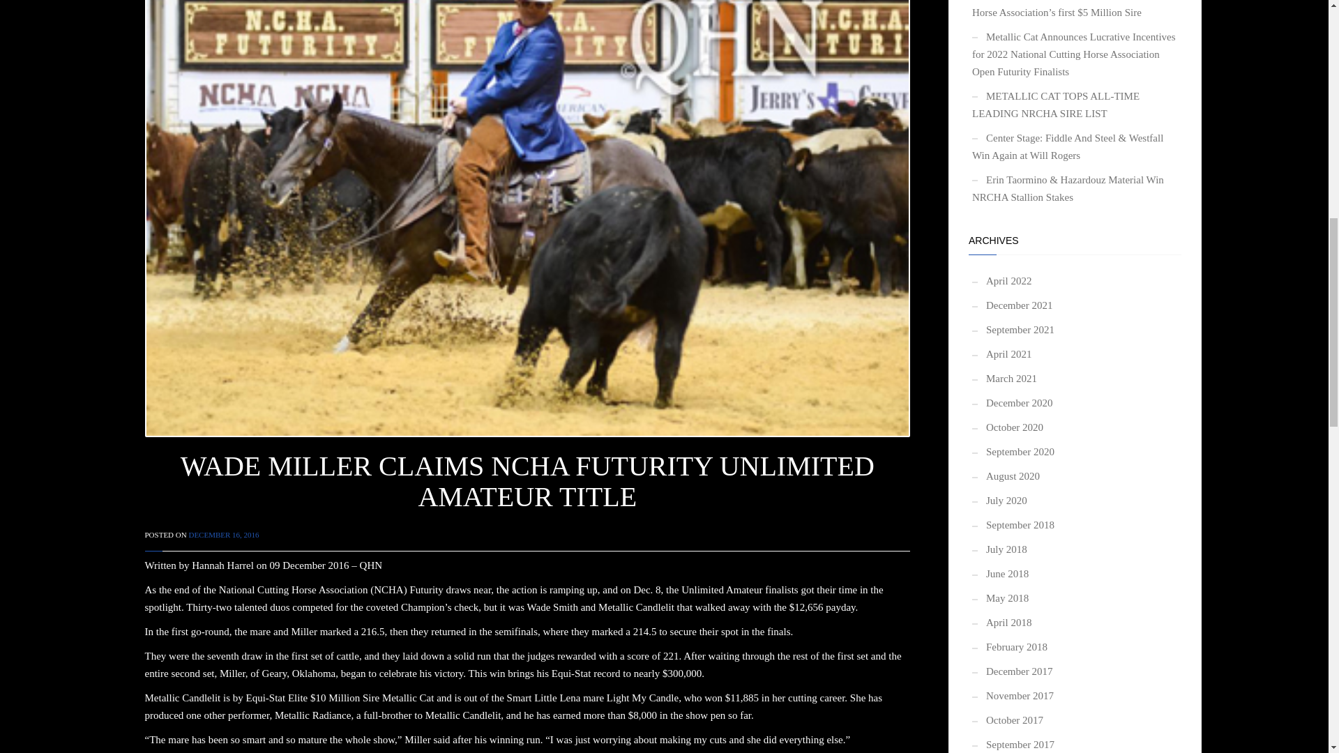  Describe the element at coordinates (1013, 525) in the screenshot. I see `September 2018` at that location.